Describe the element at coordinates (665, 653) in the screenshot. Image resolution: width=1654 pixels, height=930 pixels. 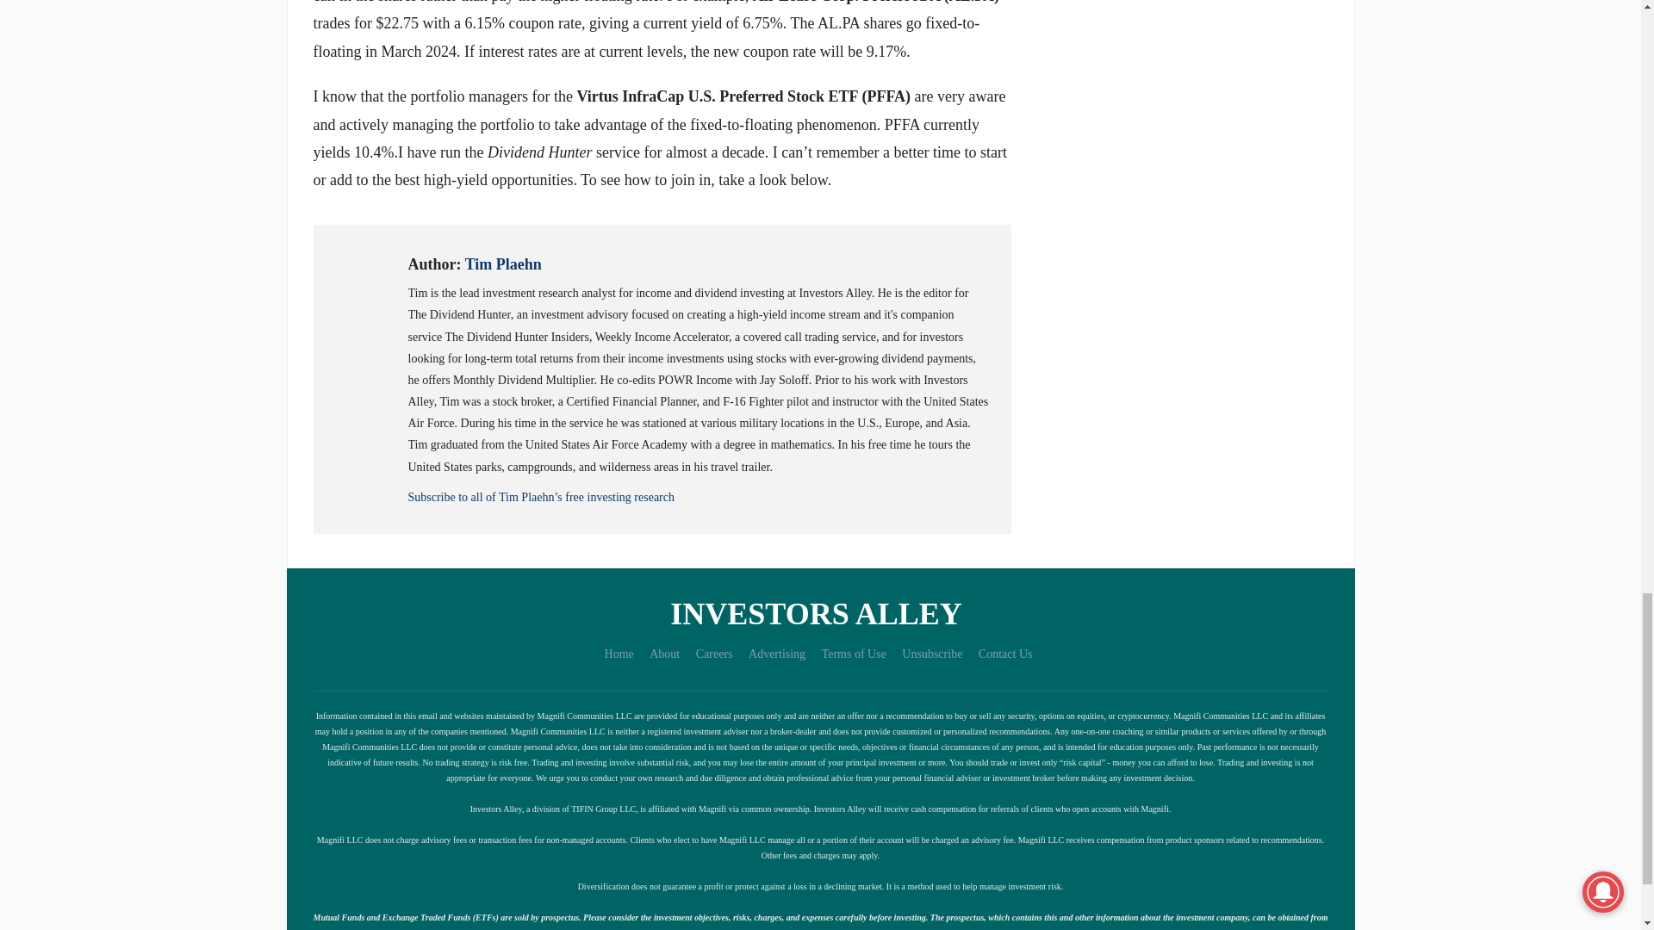
I see `About` at that location.